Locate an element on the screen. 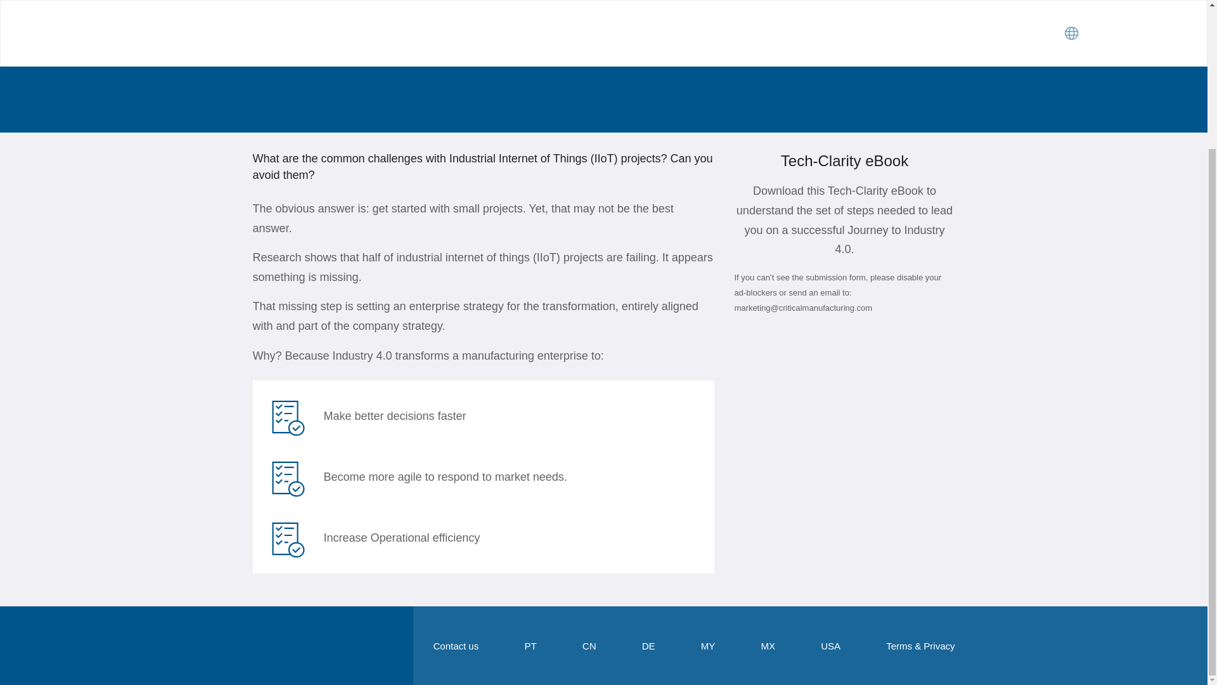 The height and width of the screenshot is (685, 1217). DOWNLOAD EBOOK is located at coordinates (333, 47).